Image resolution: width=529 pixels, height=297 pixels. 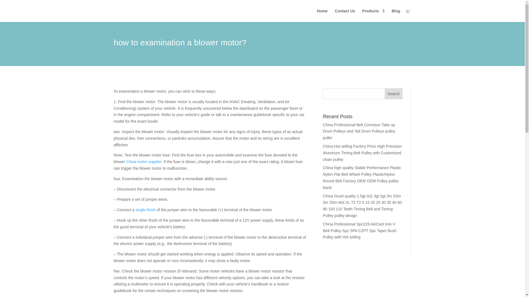 I want to click on China motor supplier, so click(x=144, y=162).